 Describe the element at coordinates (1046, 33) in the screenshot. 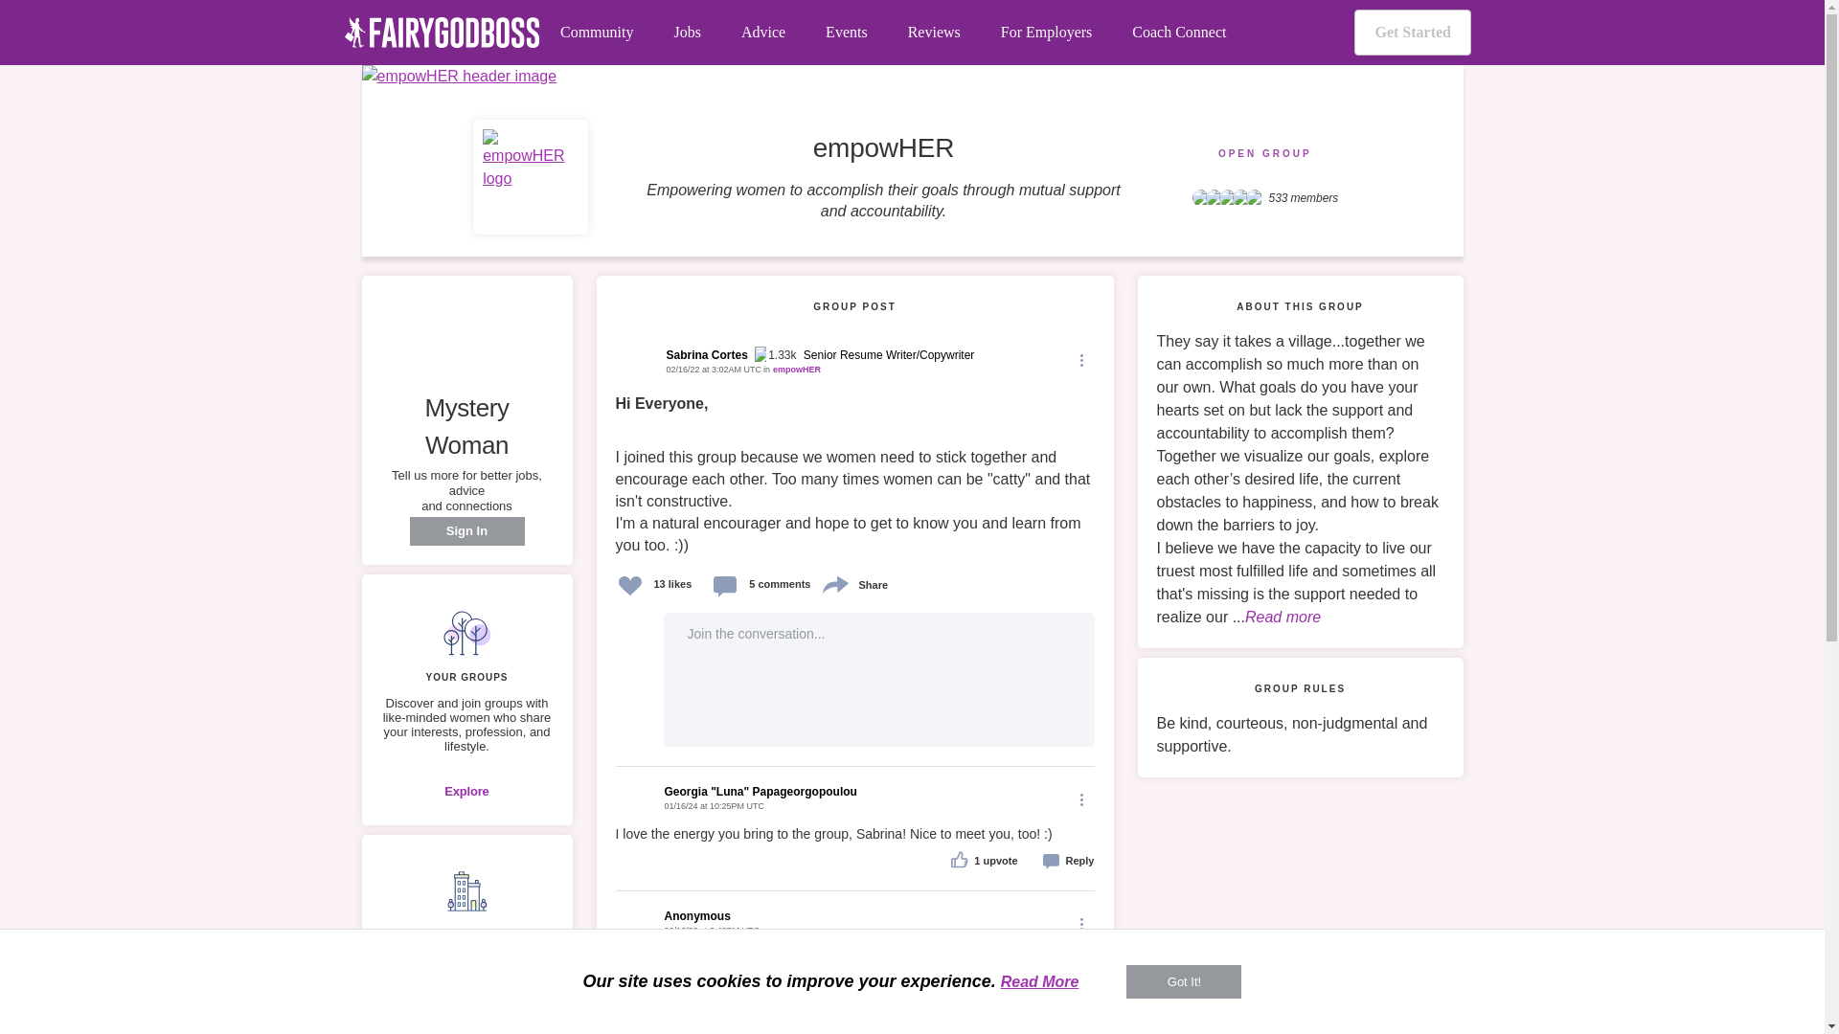

I see `For Employers` at that location.